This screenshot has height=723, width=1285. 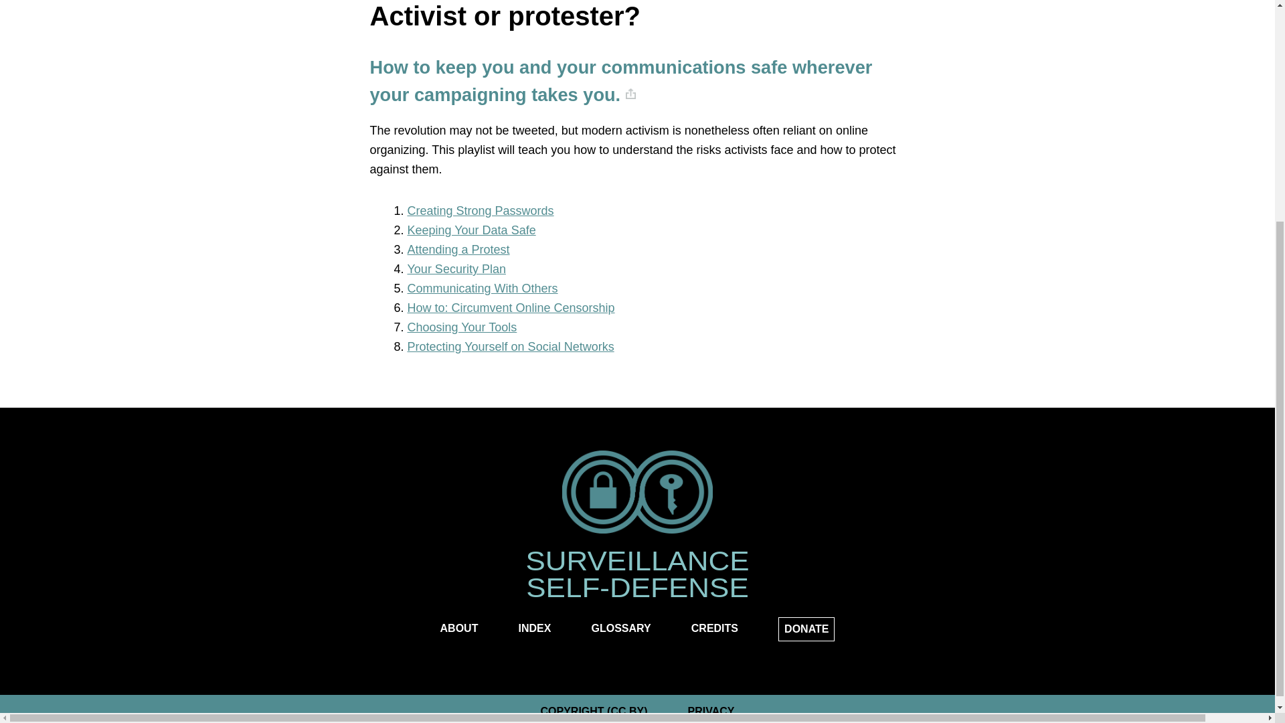 I want to click on Home, so click(x=637, y=493).